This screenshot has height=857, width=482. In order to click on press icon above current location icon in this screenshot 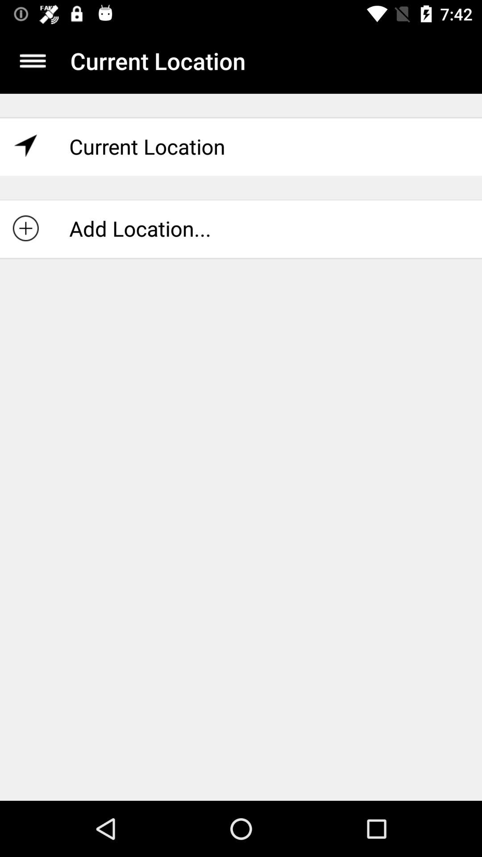, I will do `click(33, 61)`.